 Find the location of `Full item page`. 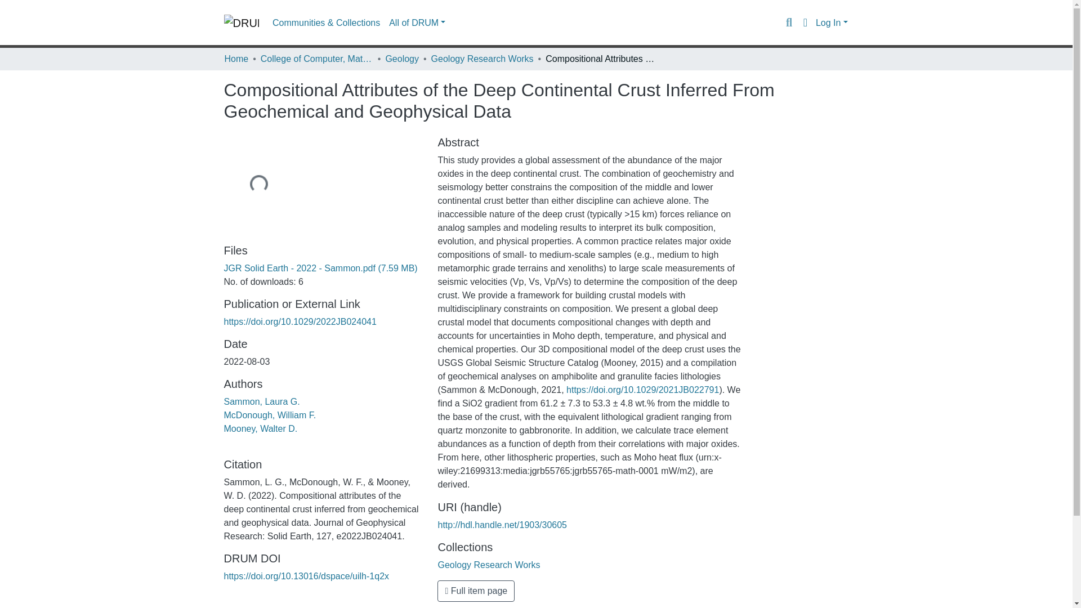

Full item page is located at coordinates (476, 591).